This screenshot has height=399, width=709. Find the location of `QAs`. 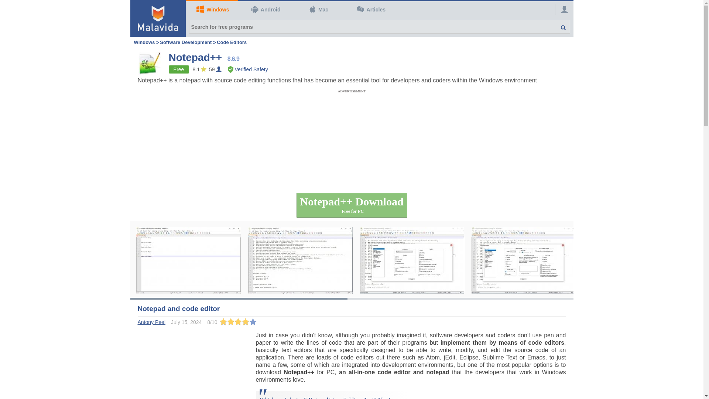

QAs is located at coordinates (370, 10).